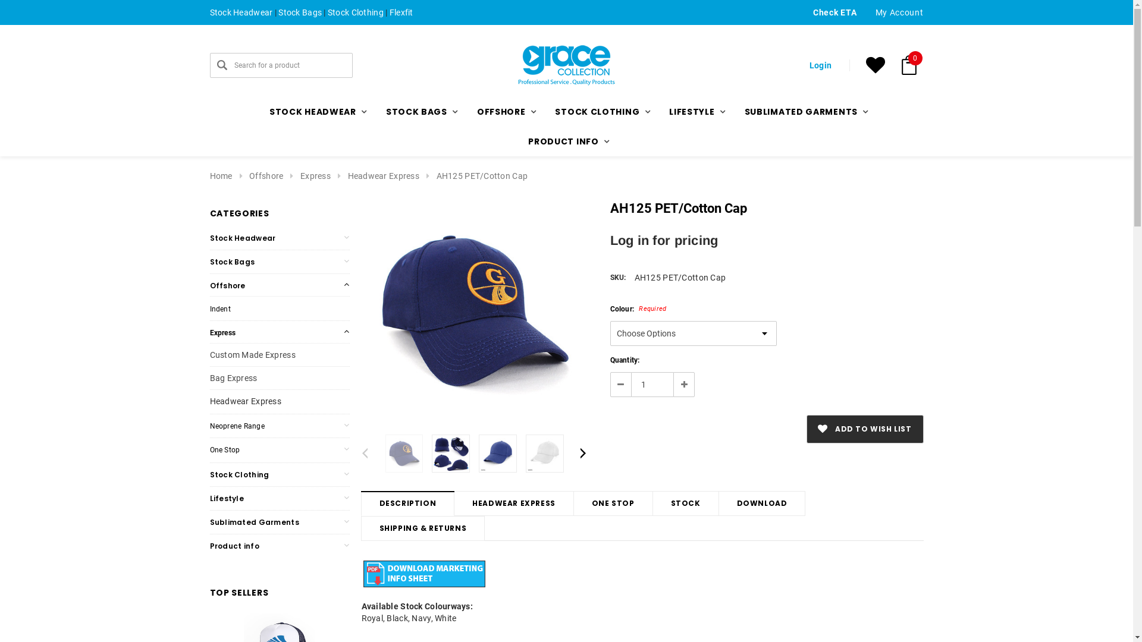 This screenshot has width=1142, height=642. What do you see at coordinates (252, 355) in the screenshot?
I see `Custom Made Express` at bounding box center [252, 355].